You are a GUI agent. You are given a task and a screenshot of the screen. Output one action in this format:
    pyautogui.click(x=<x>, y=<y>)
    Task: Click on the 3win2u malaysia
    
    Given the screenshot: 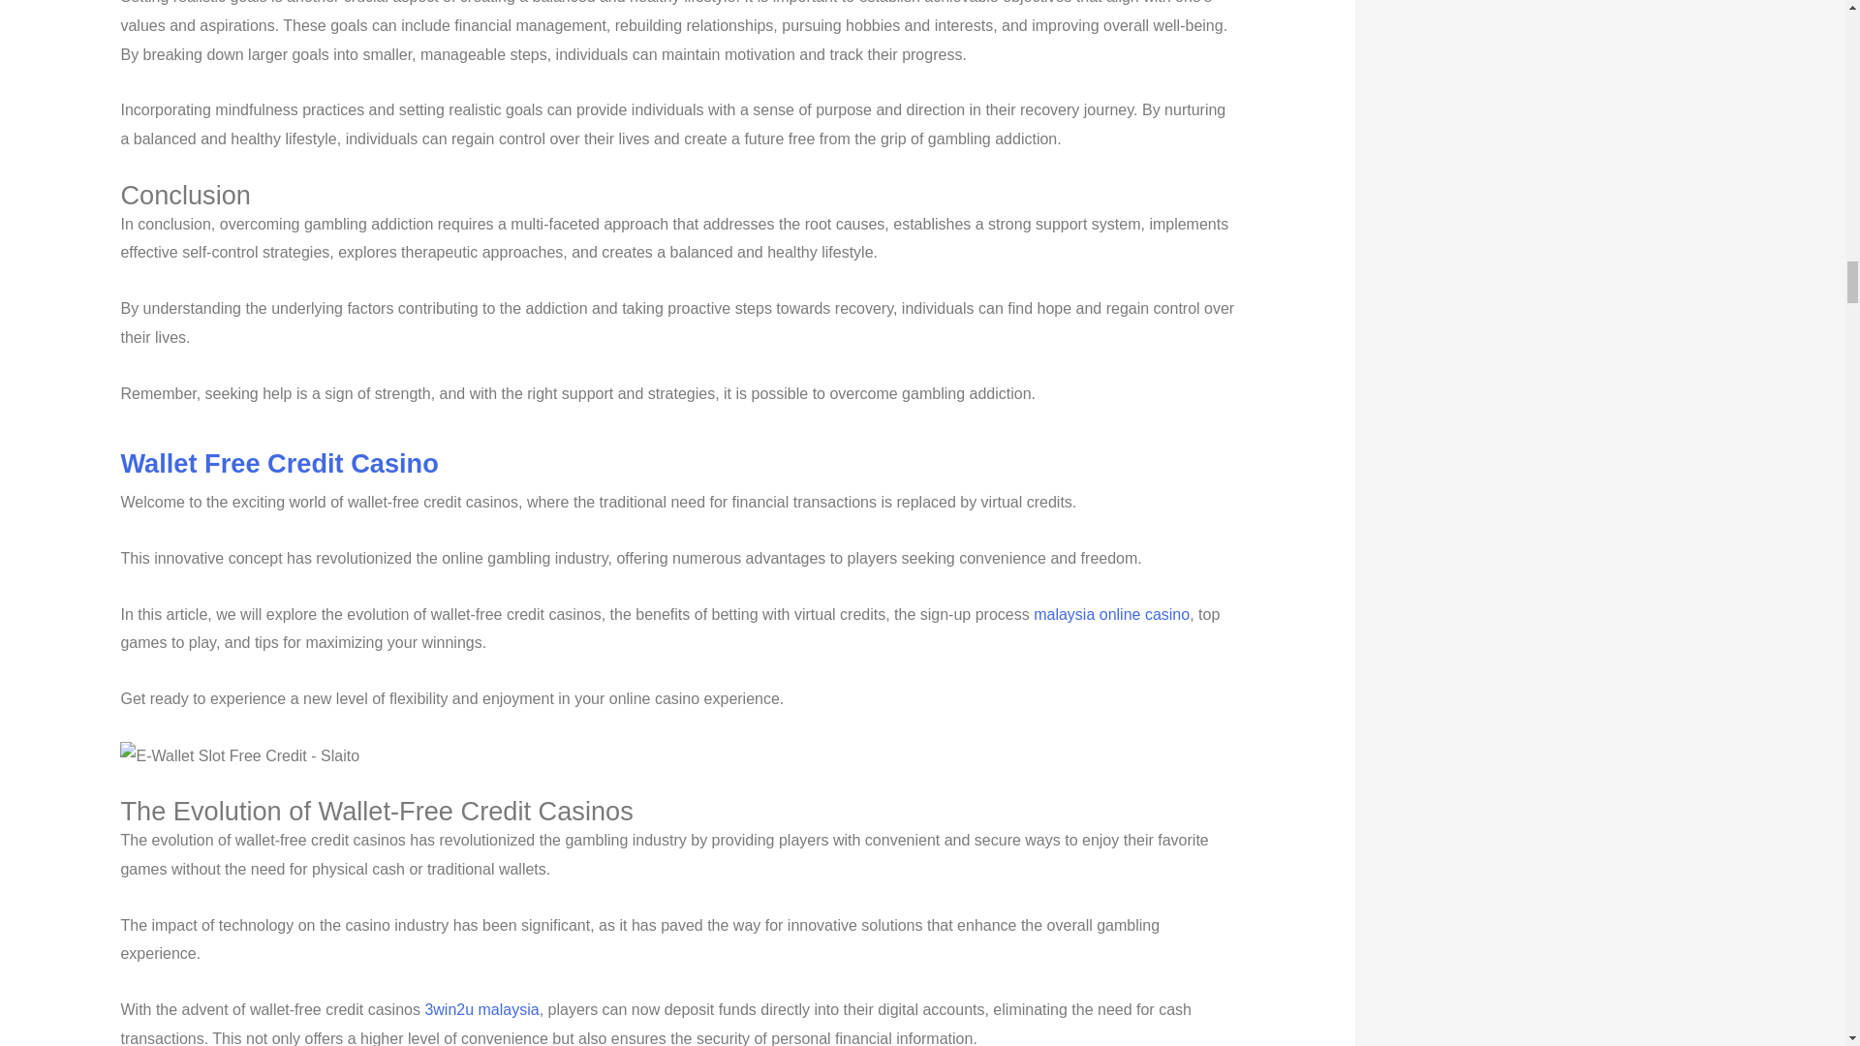 What is the action you would take?
    pyautogui.click(x=480, y=1009)
    